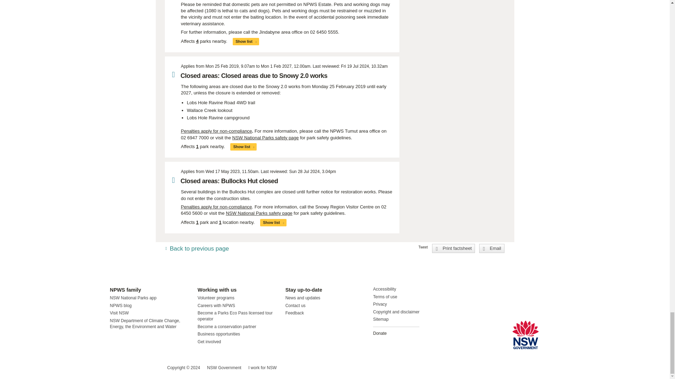  I want to click on Print-friendly version of these webpages, so click(454, 248).